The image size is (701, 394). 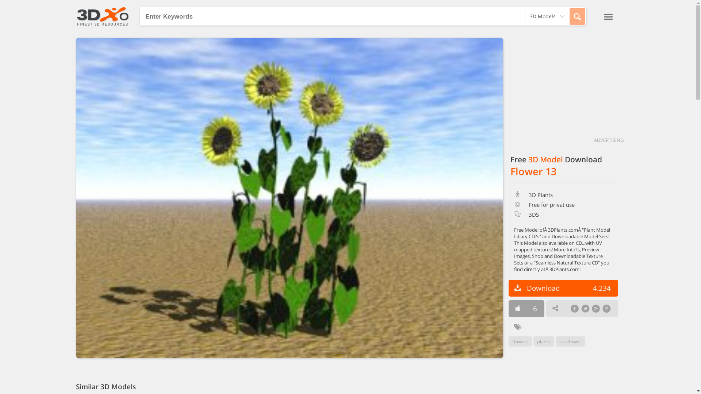 What do you see at coordinates (517, 215) in the screenshot?
I see `File Type` at bounding box center [517, 215].